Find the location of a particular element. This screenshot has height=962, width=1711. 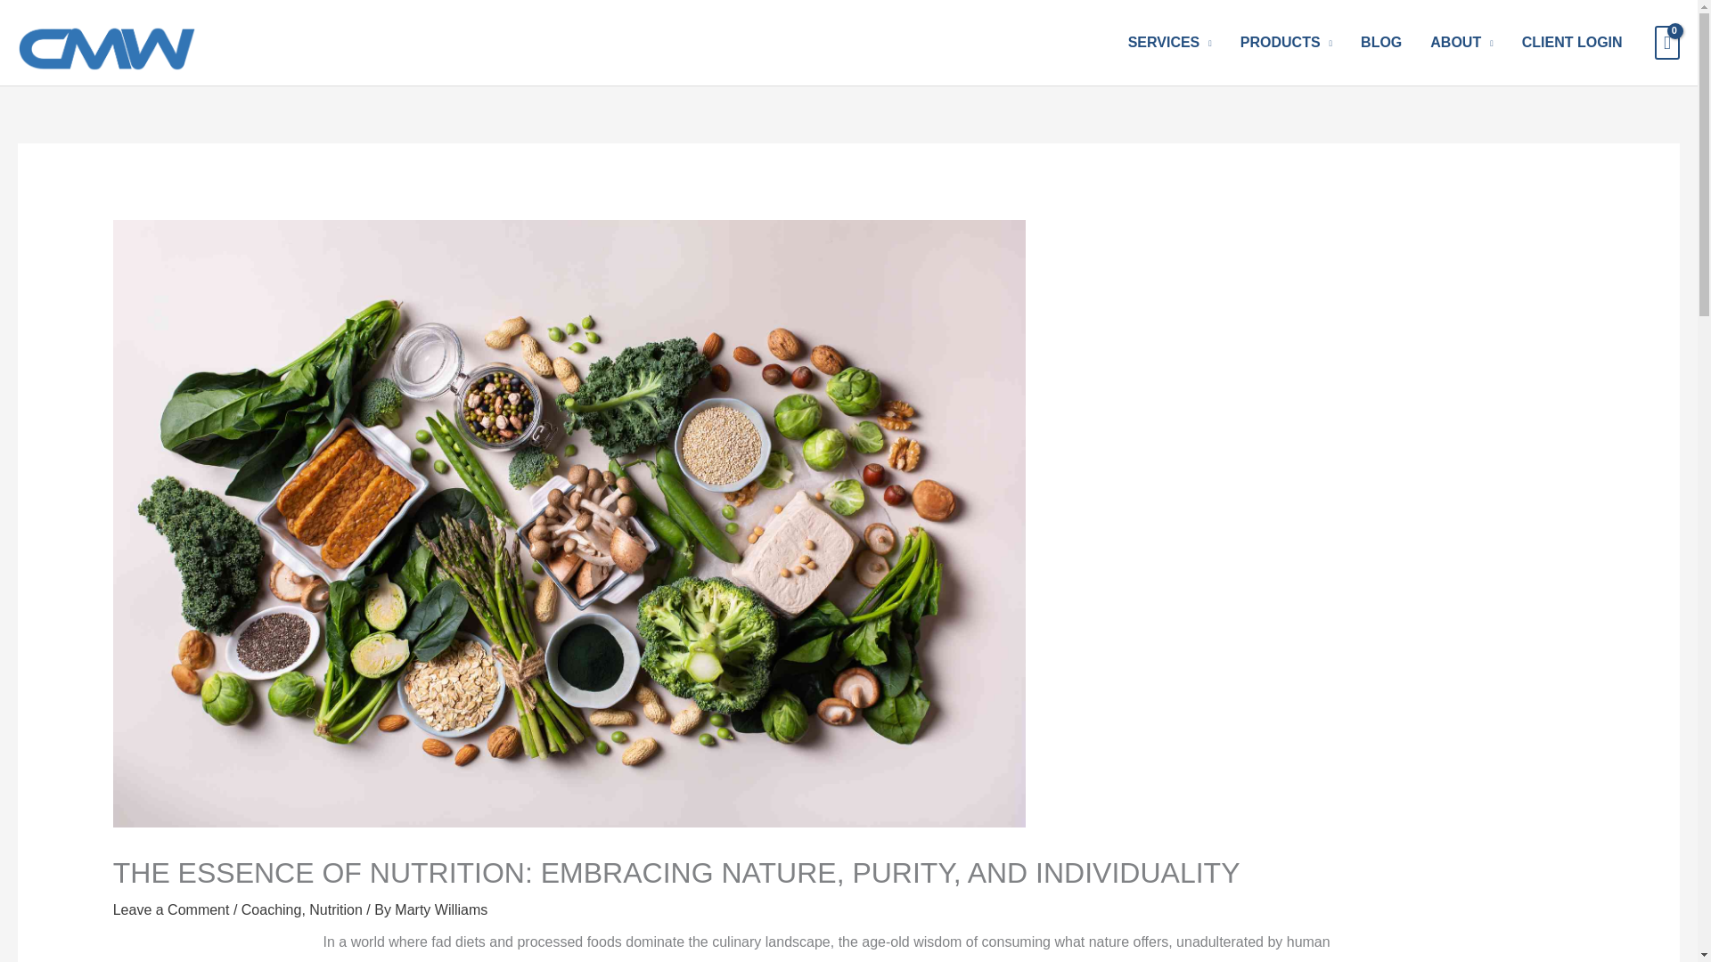

ABOUT is located at coordinates (1461, 43).